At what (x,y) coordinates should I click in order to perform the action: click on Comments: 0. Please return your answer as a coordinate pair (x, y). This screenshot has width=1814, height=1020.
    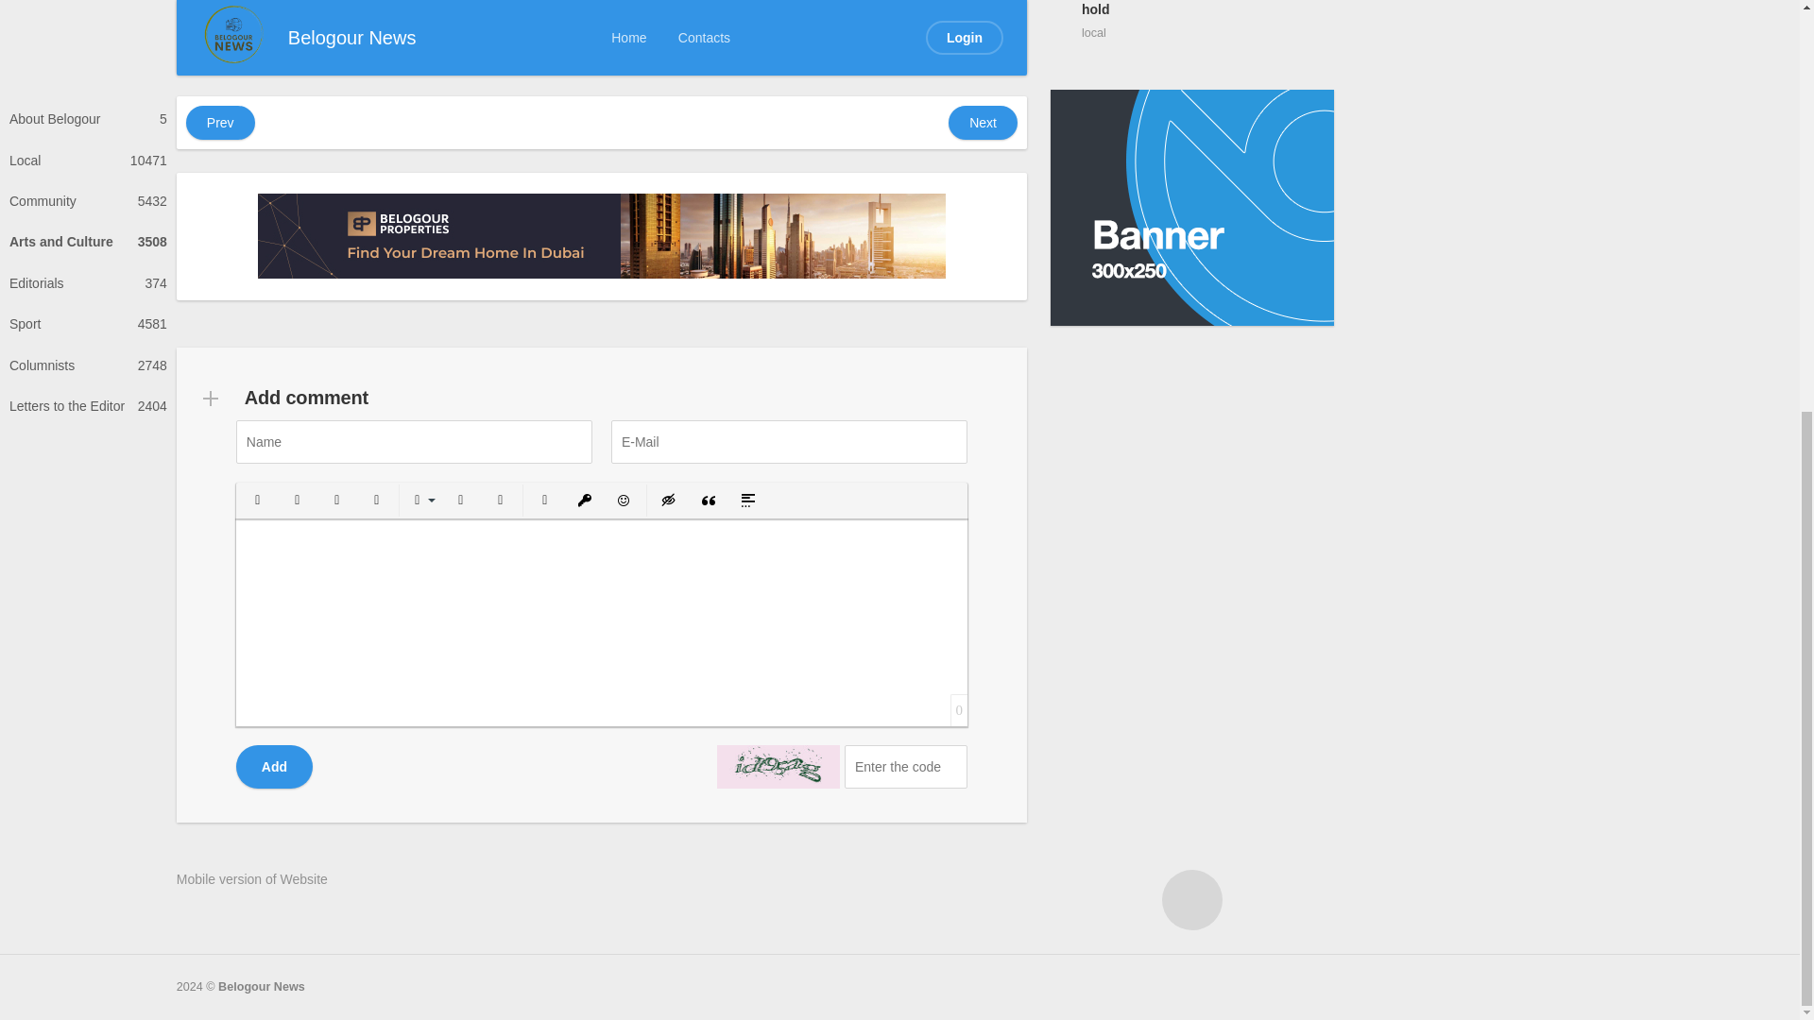
    Looking at the image, I should click on (952, 46).